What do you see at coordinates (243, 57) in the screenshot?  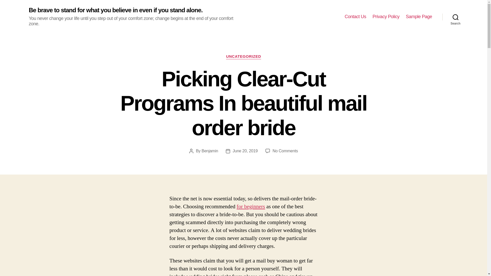 I see `UNCATEGORIZED` at bounding box center [243, 57].